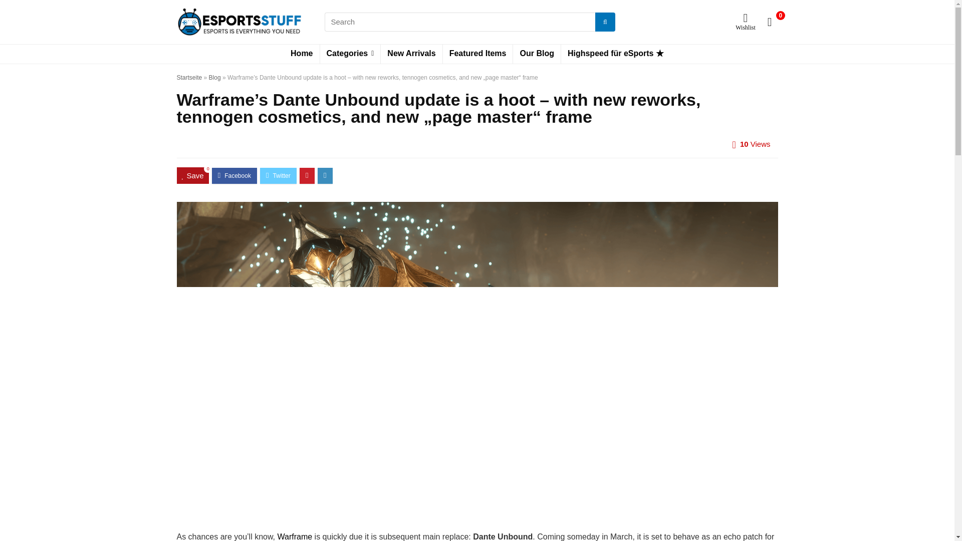 The image size is (962, 541). Describe the element at coordinates (411, 54) in the screenshot. I see `New Arrivals` at that location.